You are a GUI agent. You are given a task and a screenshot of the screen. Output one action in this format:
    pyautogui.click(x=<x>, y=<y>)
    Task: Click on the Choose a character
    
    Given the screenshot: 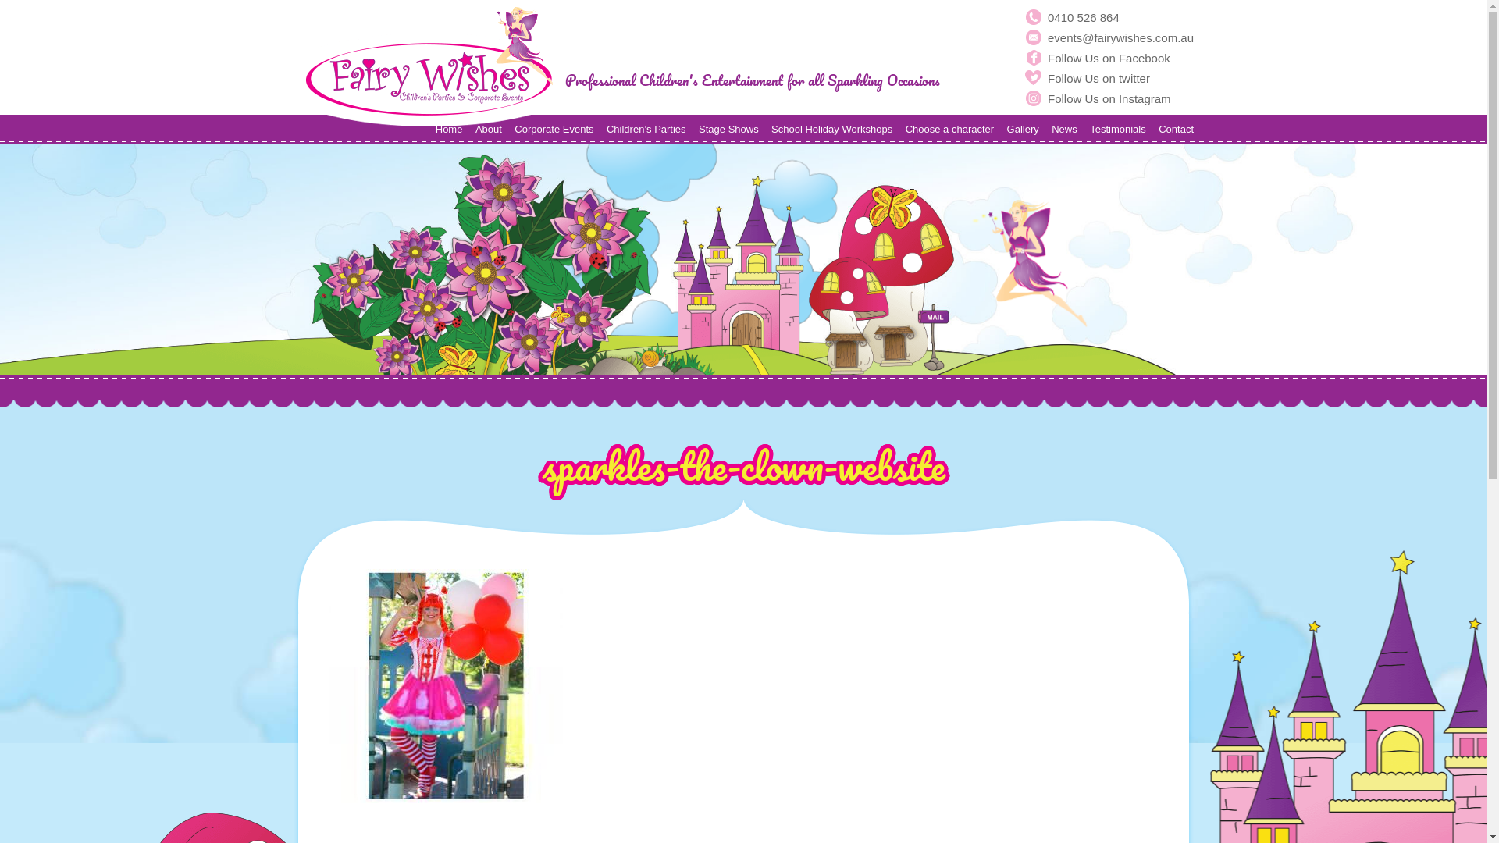 What is the action you would take?
    pyautogui.click(x=949, y=130)
    